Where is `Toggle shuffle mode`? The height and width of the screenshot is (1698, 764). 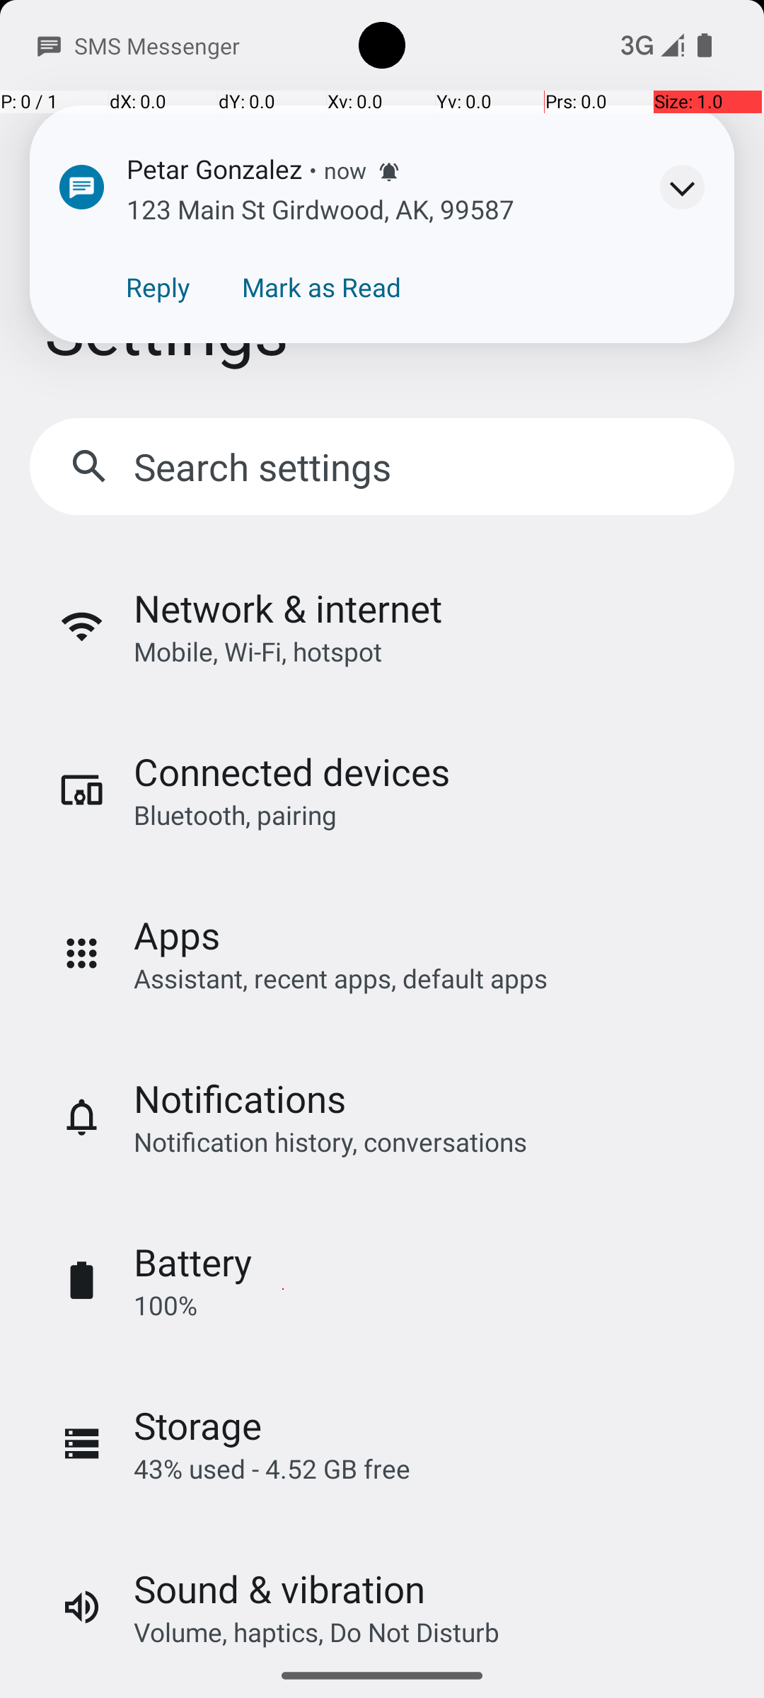
Toggle shuffle mode is located at coordinates (690, 388).